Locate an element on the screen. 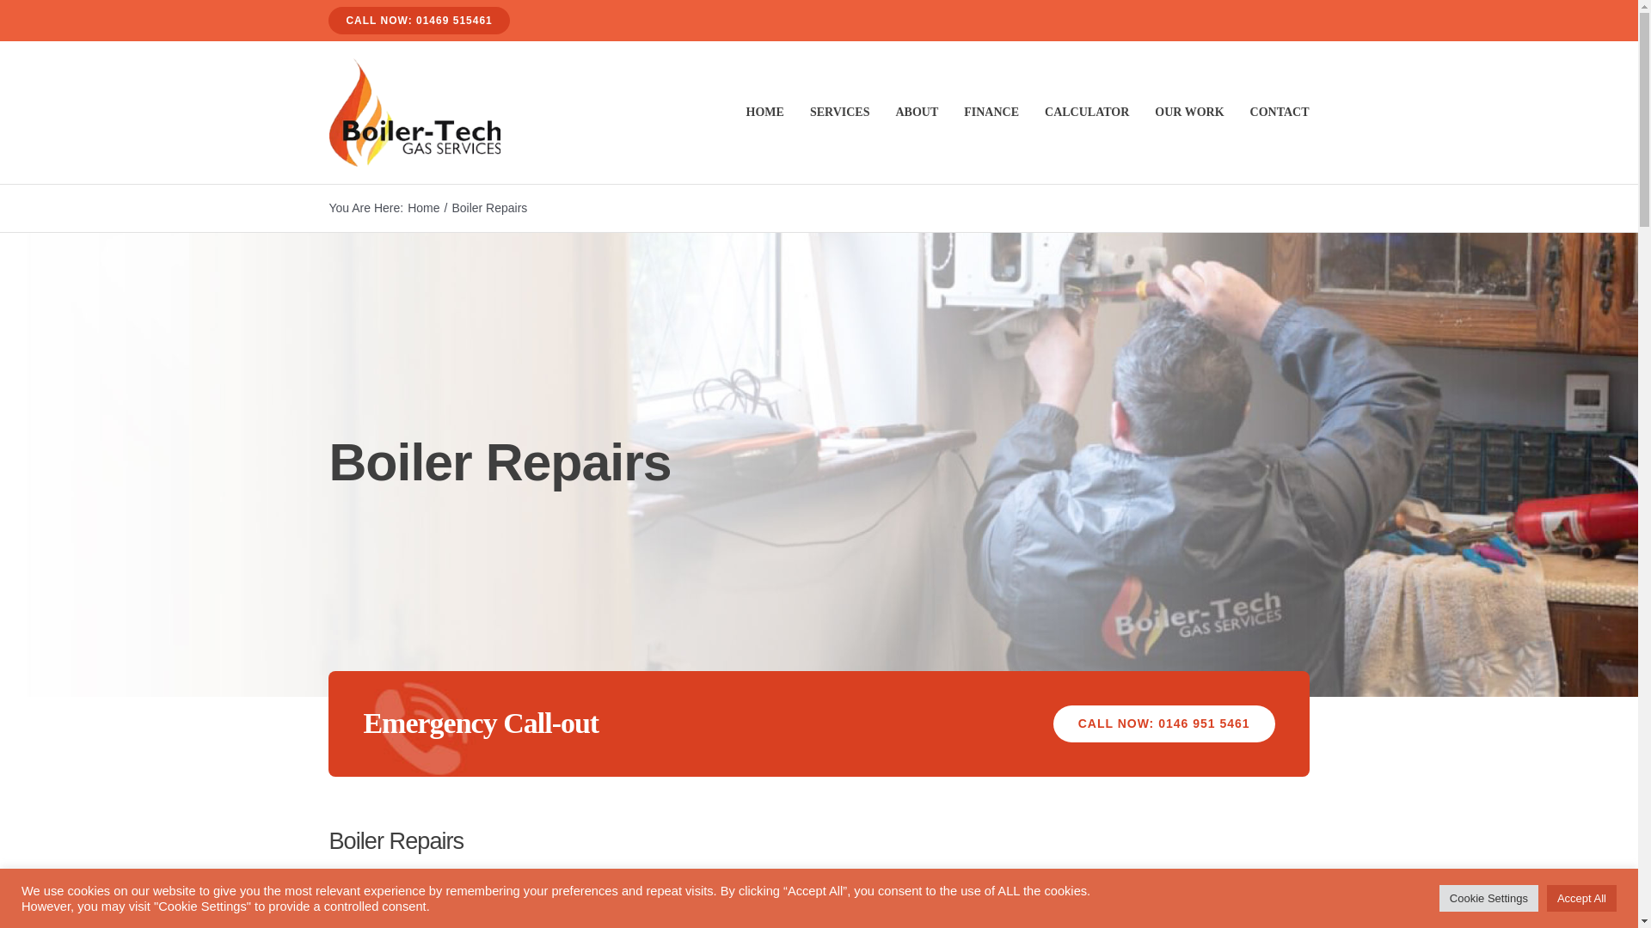  FINANCE is located at coordinates (991, 112).